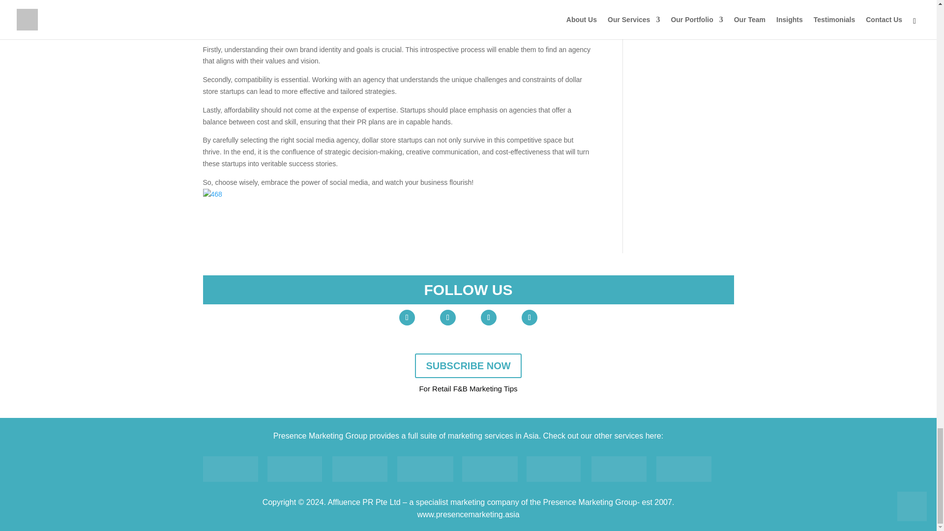 This screenshot has height=531, width=944. What do you see at coordinates (554, 469) in the screenshot?
I see `Potence PR` at bounding box center [554, 469].